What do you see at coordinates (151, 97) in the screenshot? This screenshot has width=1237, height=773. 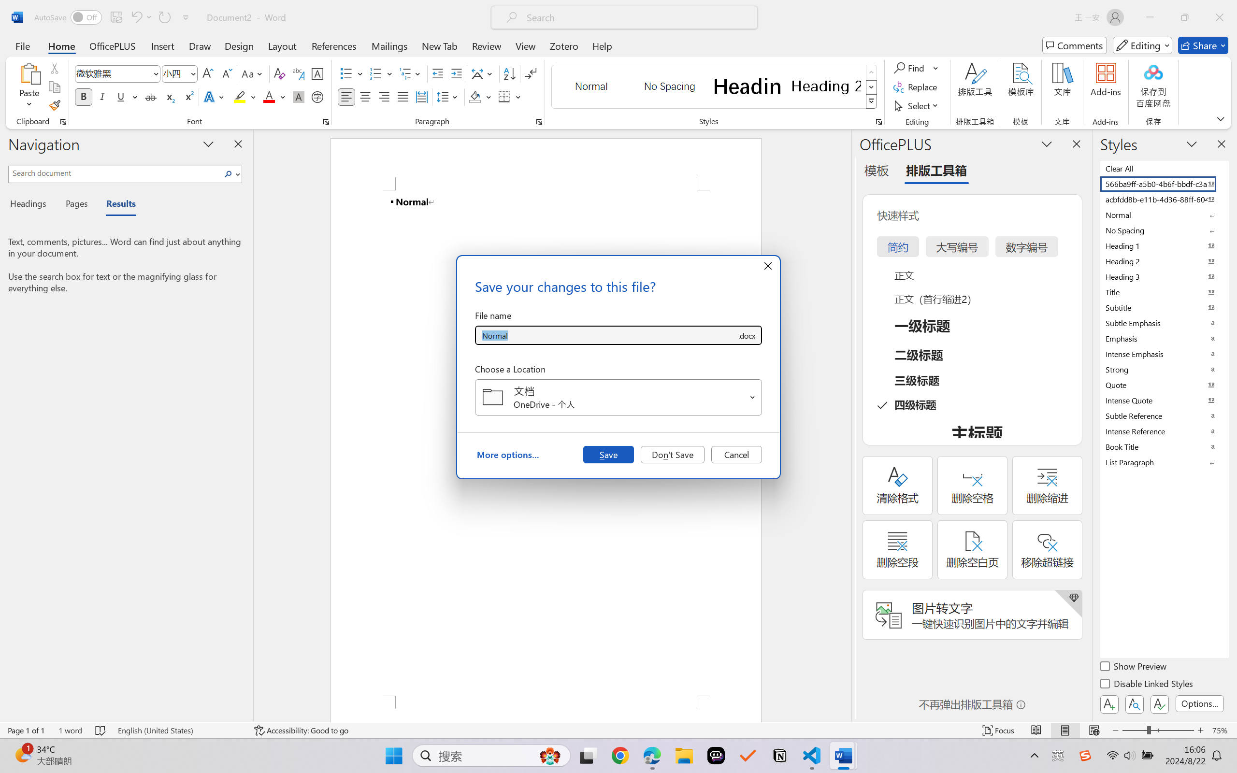 I see `Strikethrough` at bounding box center [151, 97].